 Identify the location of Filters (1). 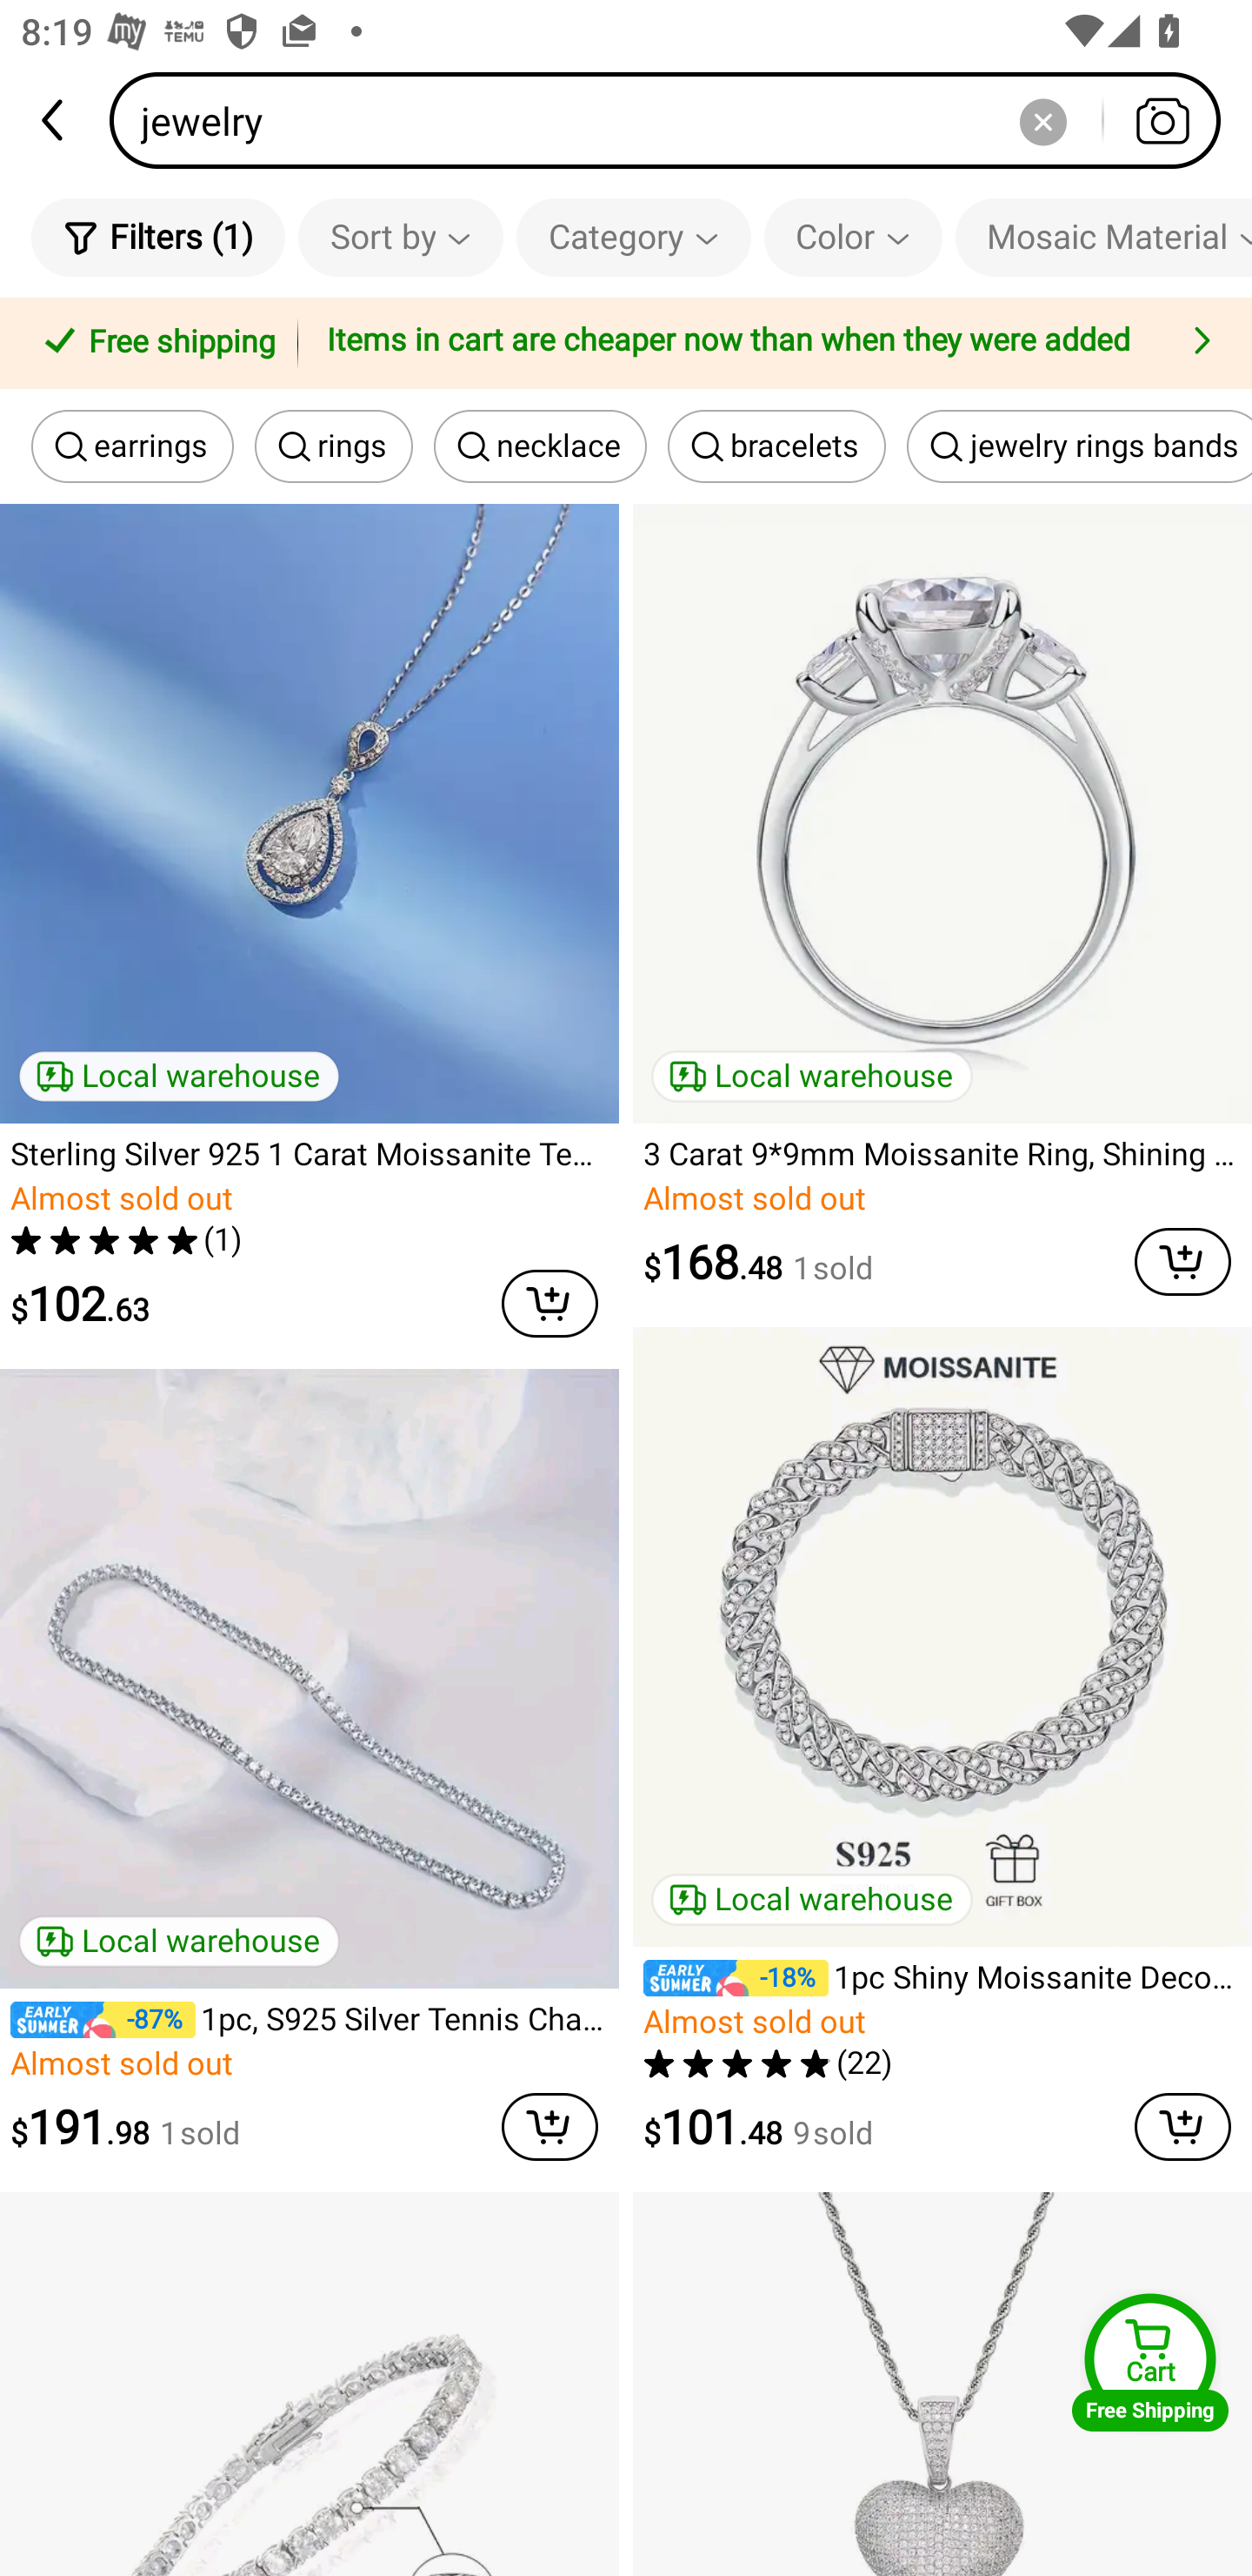
(158, 237).